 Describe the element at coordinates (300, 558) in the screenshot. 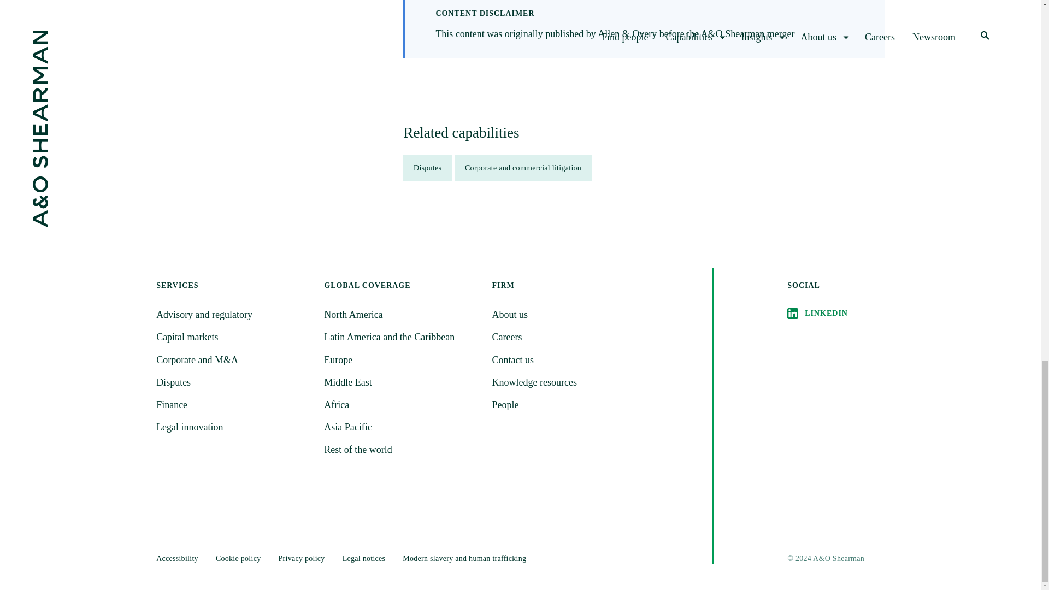

I see `Privacy policy` at that location.